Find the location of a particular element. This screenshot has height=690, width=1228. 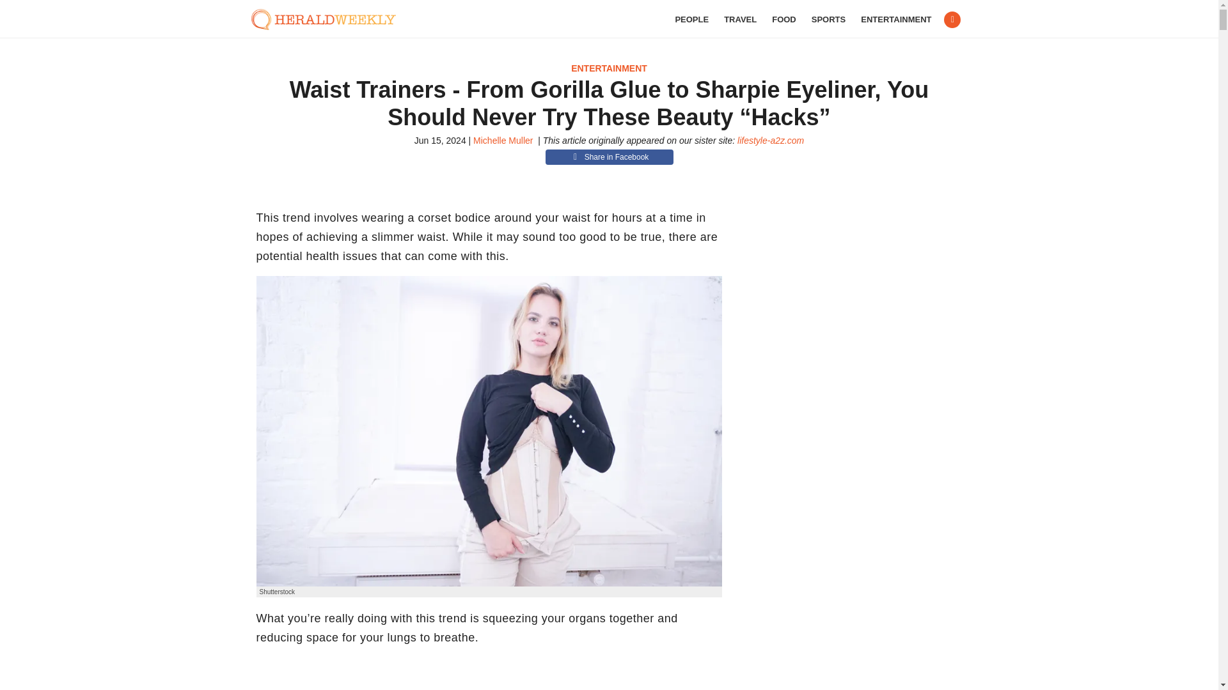

SPORTS is located at coordinates (829, 19).